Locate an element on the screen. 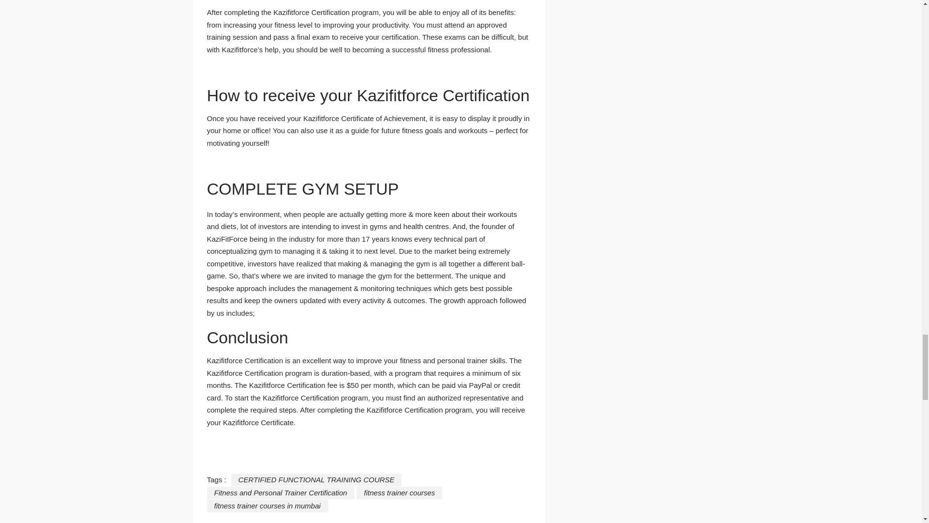  fitness trainer courses is located at coordinates (399, 493).